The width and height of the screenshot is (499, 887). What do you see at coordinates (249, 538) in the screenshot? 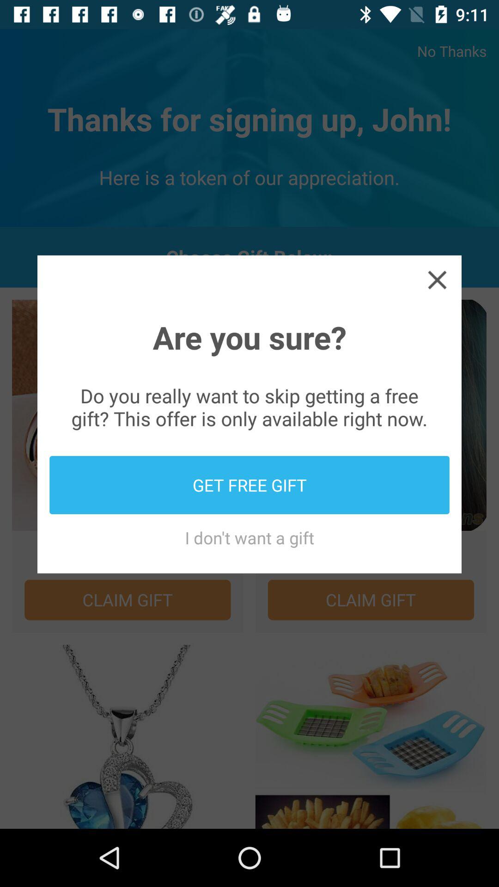
I see `turn off i don t` at bounding box center [249, 538].